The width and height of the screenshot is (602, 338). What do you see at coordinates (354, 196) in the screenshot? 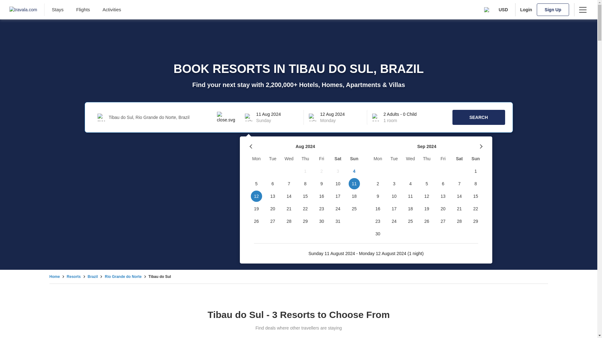
I see `18` at bounding box center [354, 196].